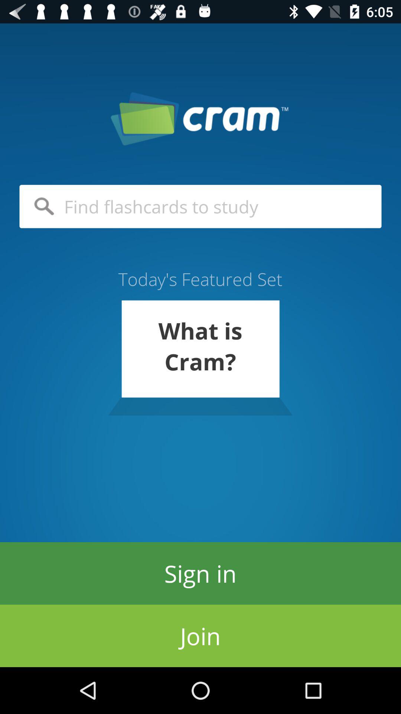 The image size is (401, 714). What do you see at coordinates (200, 636) in the screenshot?
I see `open icon below the sign in item` at bounding box center [200, 636].